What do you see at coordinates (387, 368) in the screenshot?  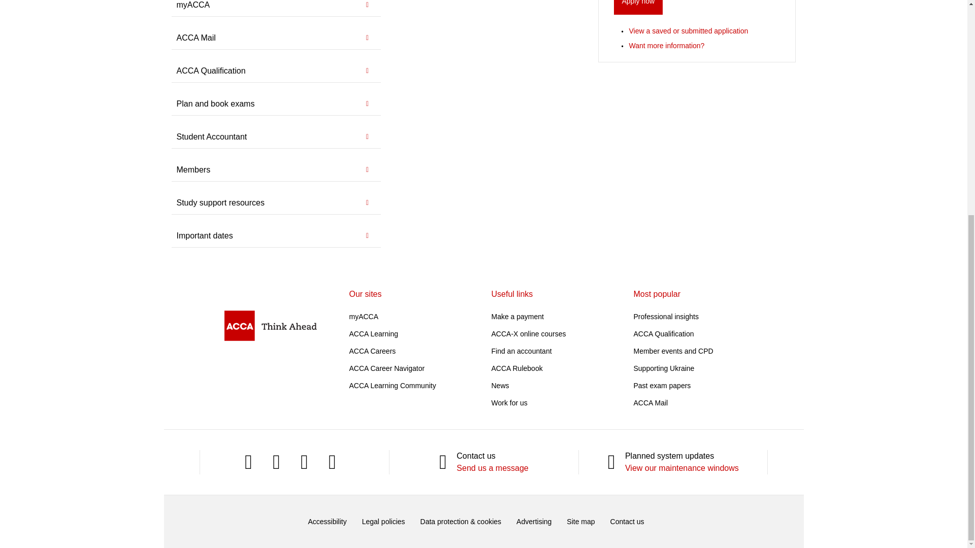 I see `ACCA Career Navigator` at bounding box center [387, 368].